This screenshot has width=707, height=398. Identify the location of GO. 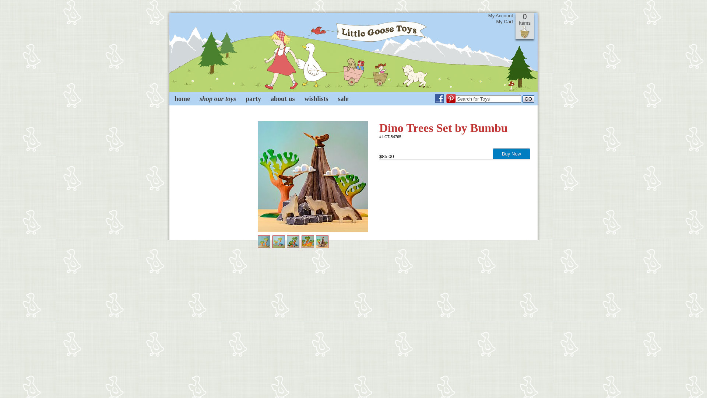
(528, 99).